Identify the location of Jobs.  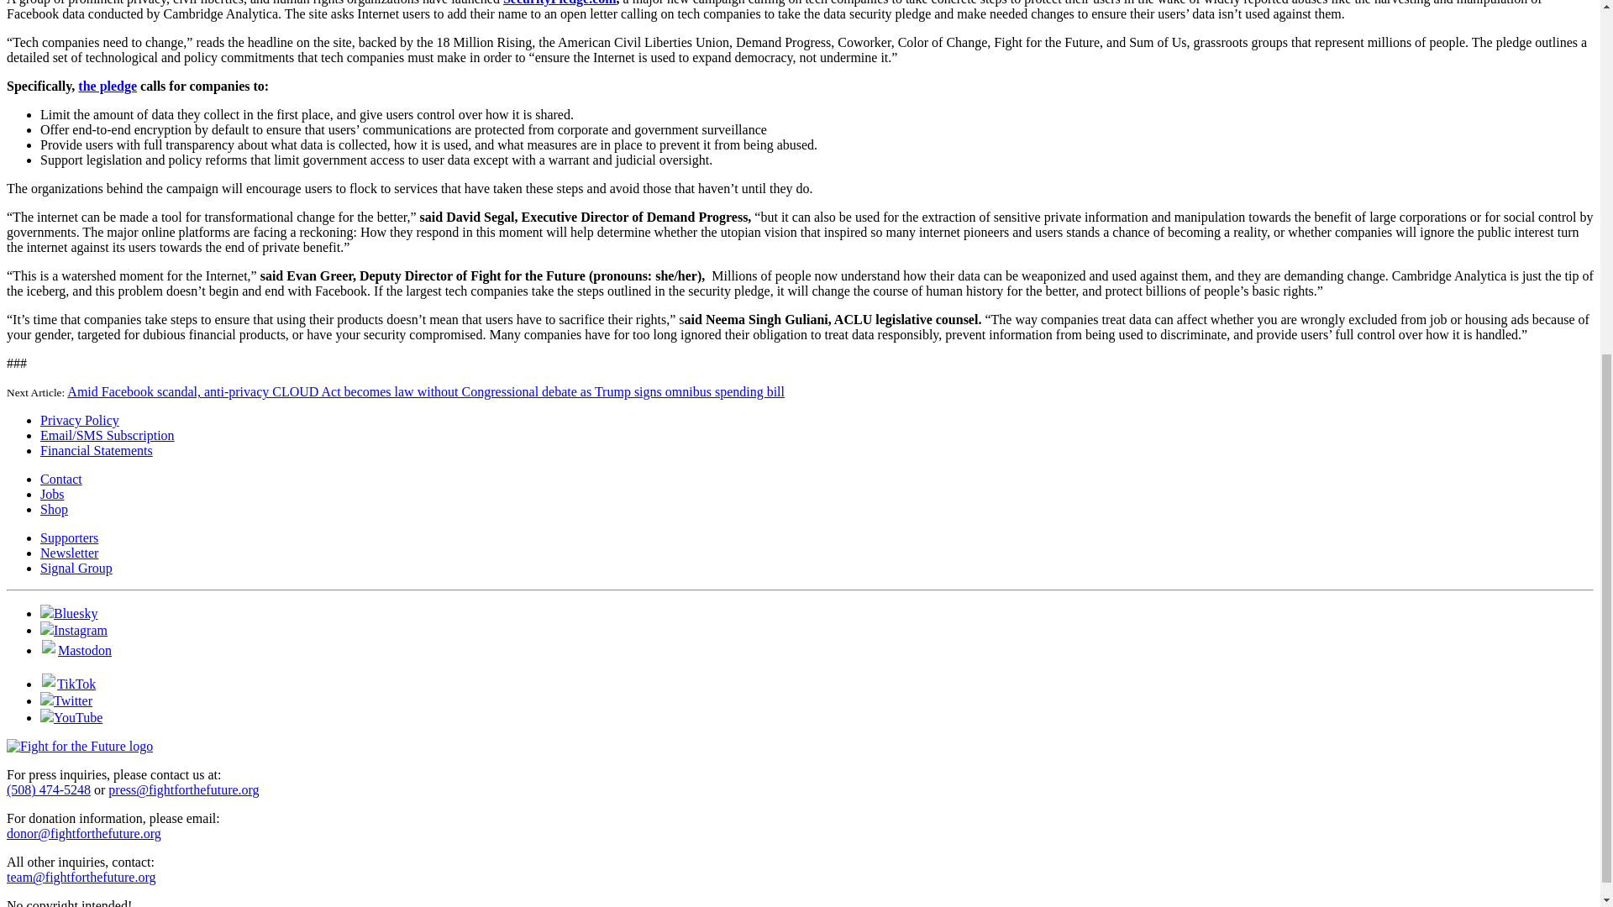
(52, 494).